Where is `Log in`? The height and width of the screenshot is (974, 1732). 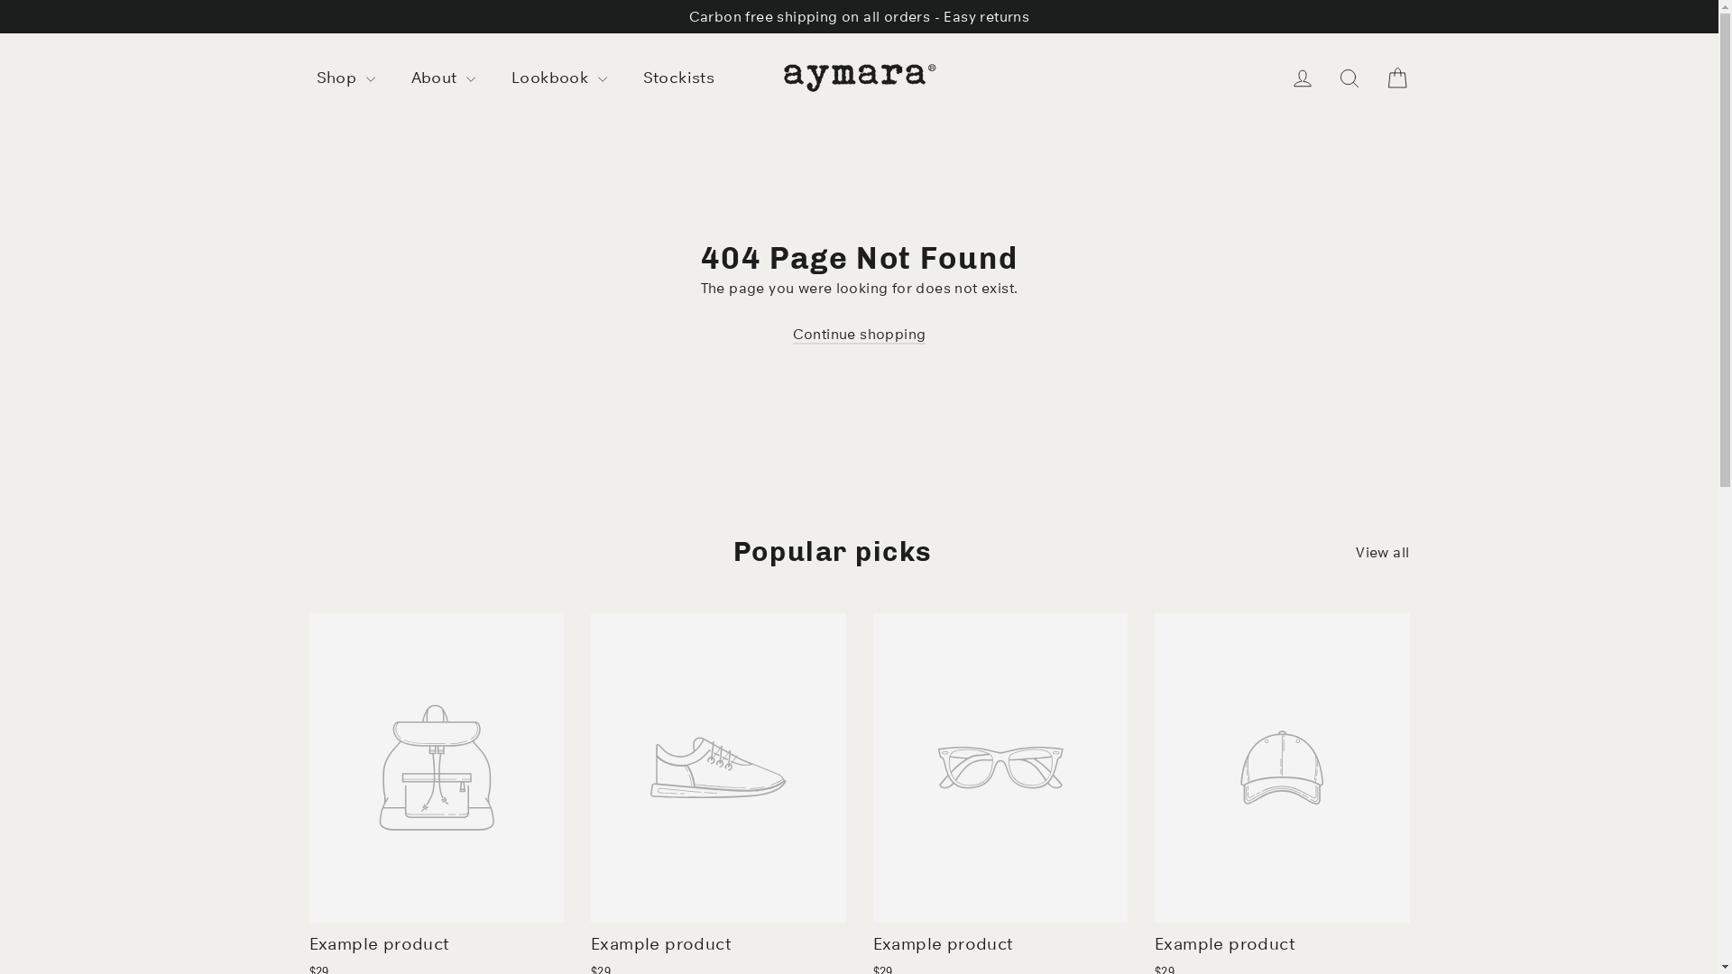 Log in is located at coordinates (1303, 78).